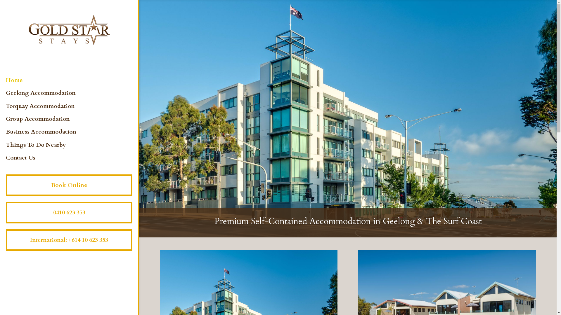 The image size is (561, 315). Describe the element at coordinates (75, 162) in the screenshot. I see `Contact Us` at that location.